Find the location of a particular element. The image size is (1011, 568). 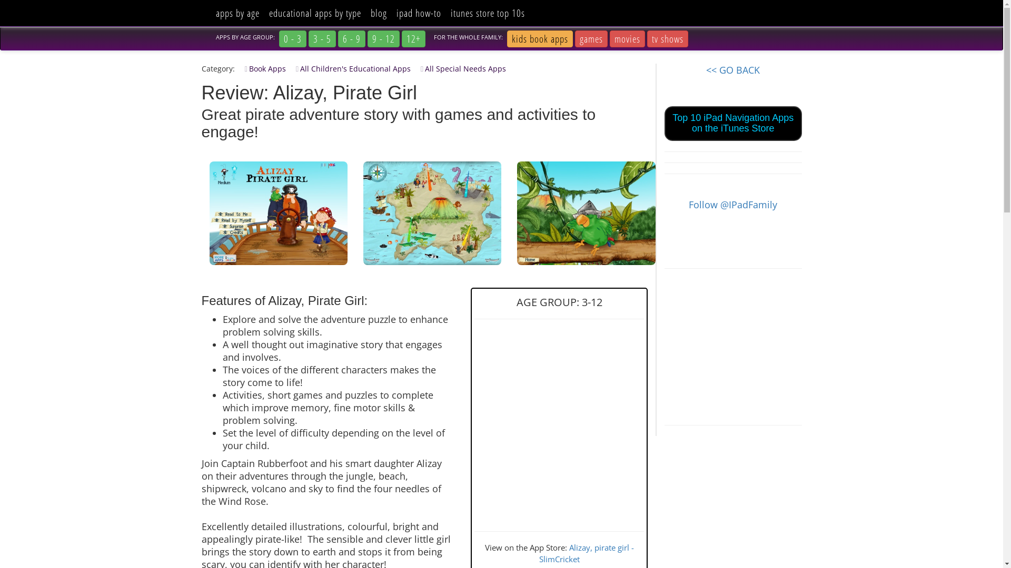

9 - 12 is located at coordinates (383, 39).